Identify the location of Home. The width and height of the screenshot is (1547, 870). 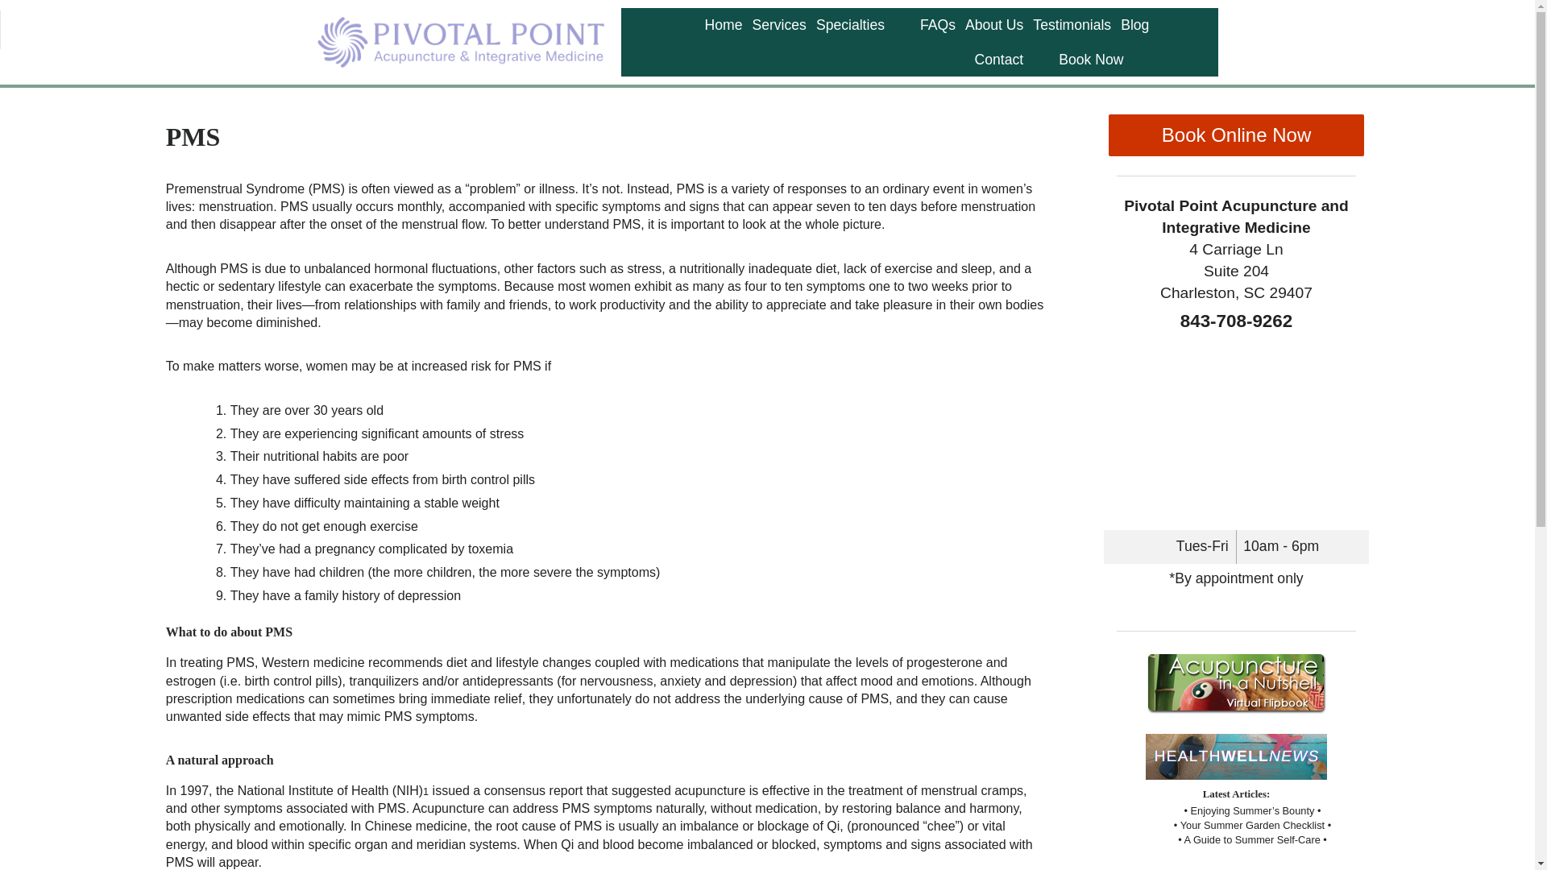
(723, 24).